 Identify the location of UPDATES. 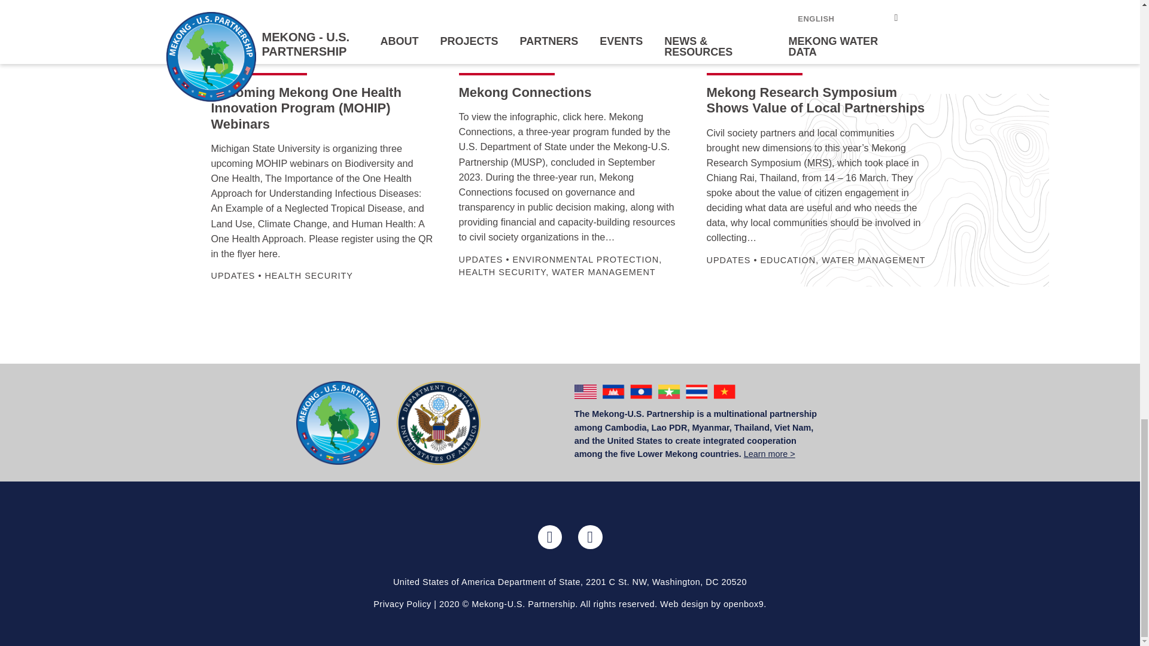
(728, 260).